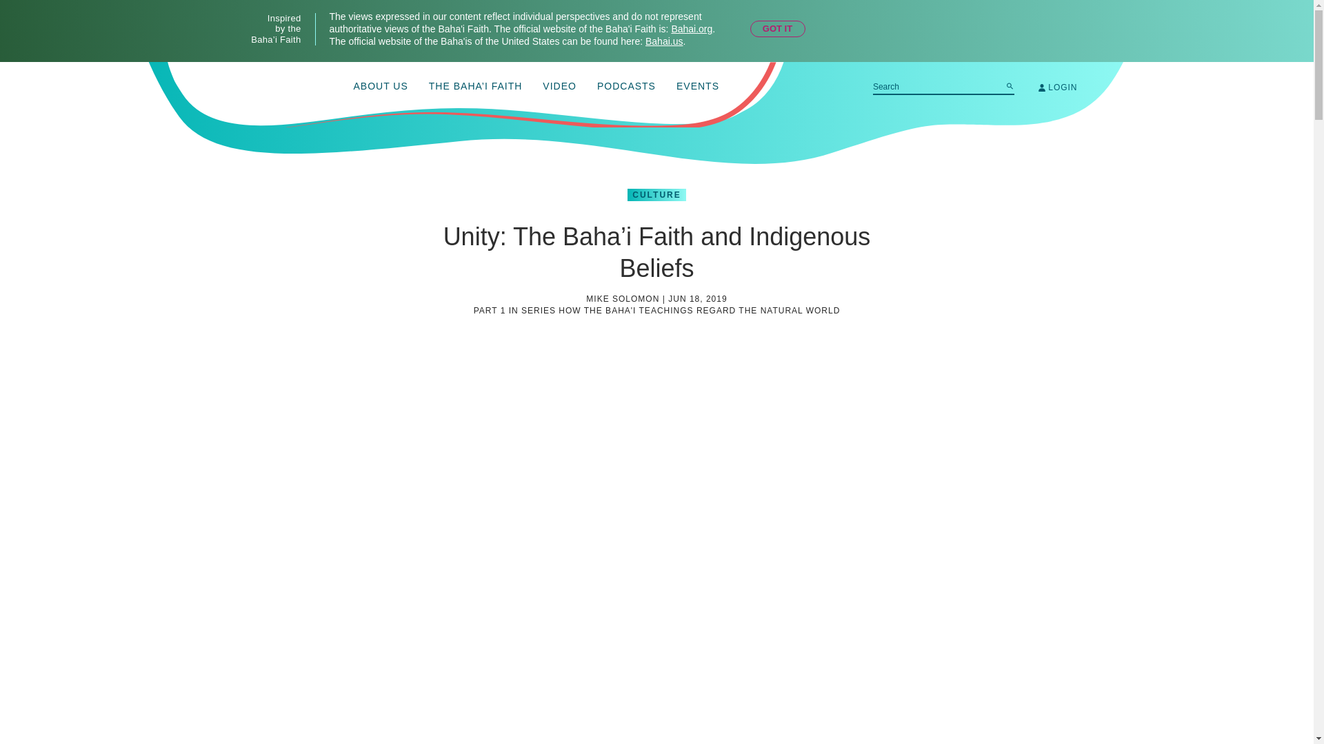  What do you see at coordinates (698, 87) in the screenshot?
I see `EVENTS` at bounding box center [698, 87].